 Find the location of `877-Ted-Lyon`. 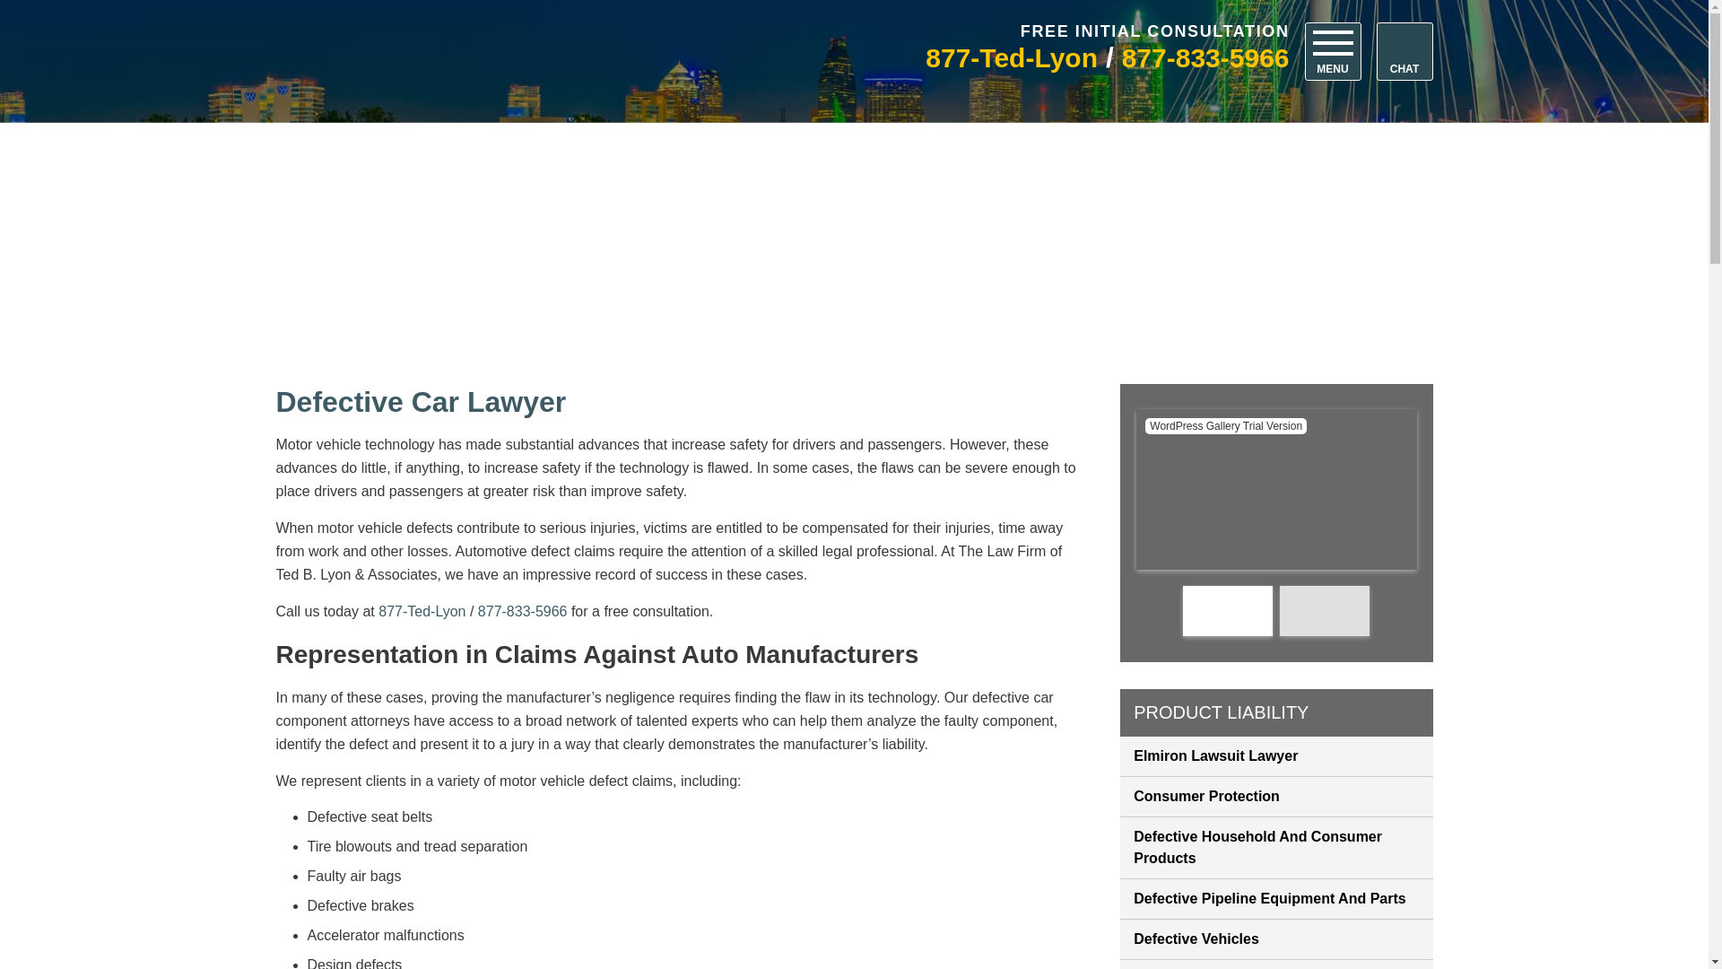

877-Ted-Lyon is located at coordinates (1012, 57).